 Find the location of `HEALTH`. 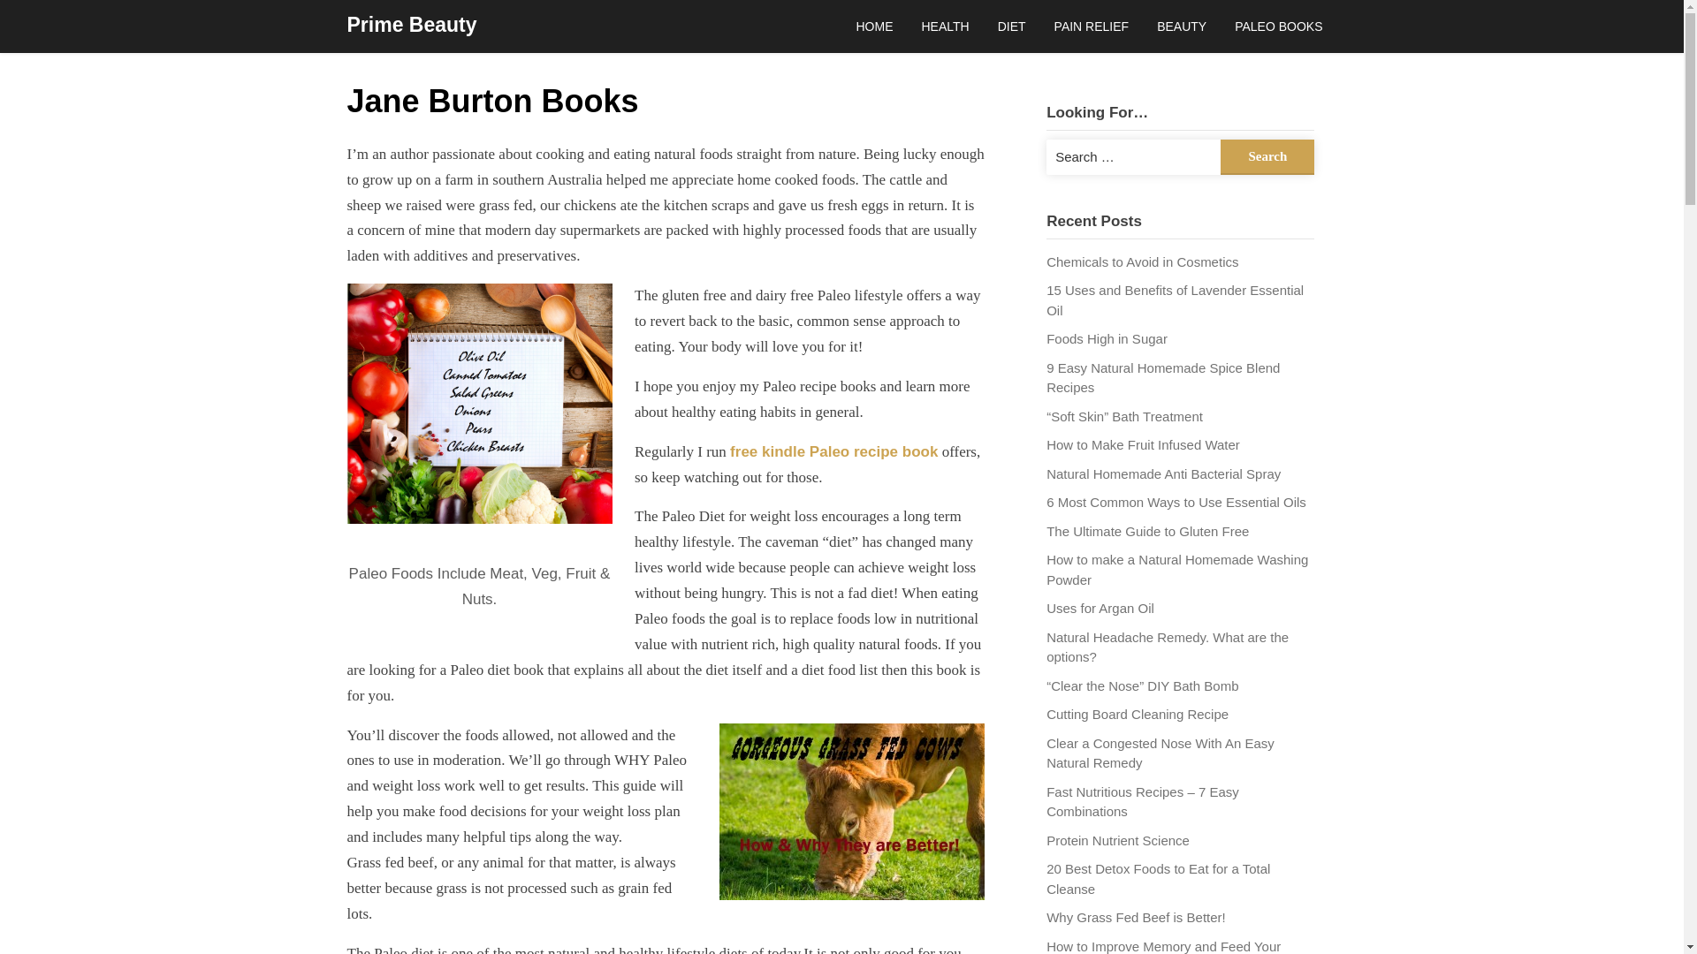

HEALTH is located at coordinates (944, 26).